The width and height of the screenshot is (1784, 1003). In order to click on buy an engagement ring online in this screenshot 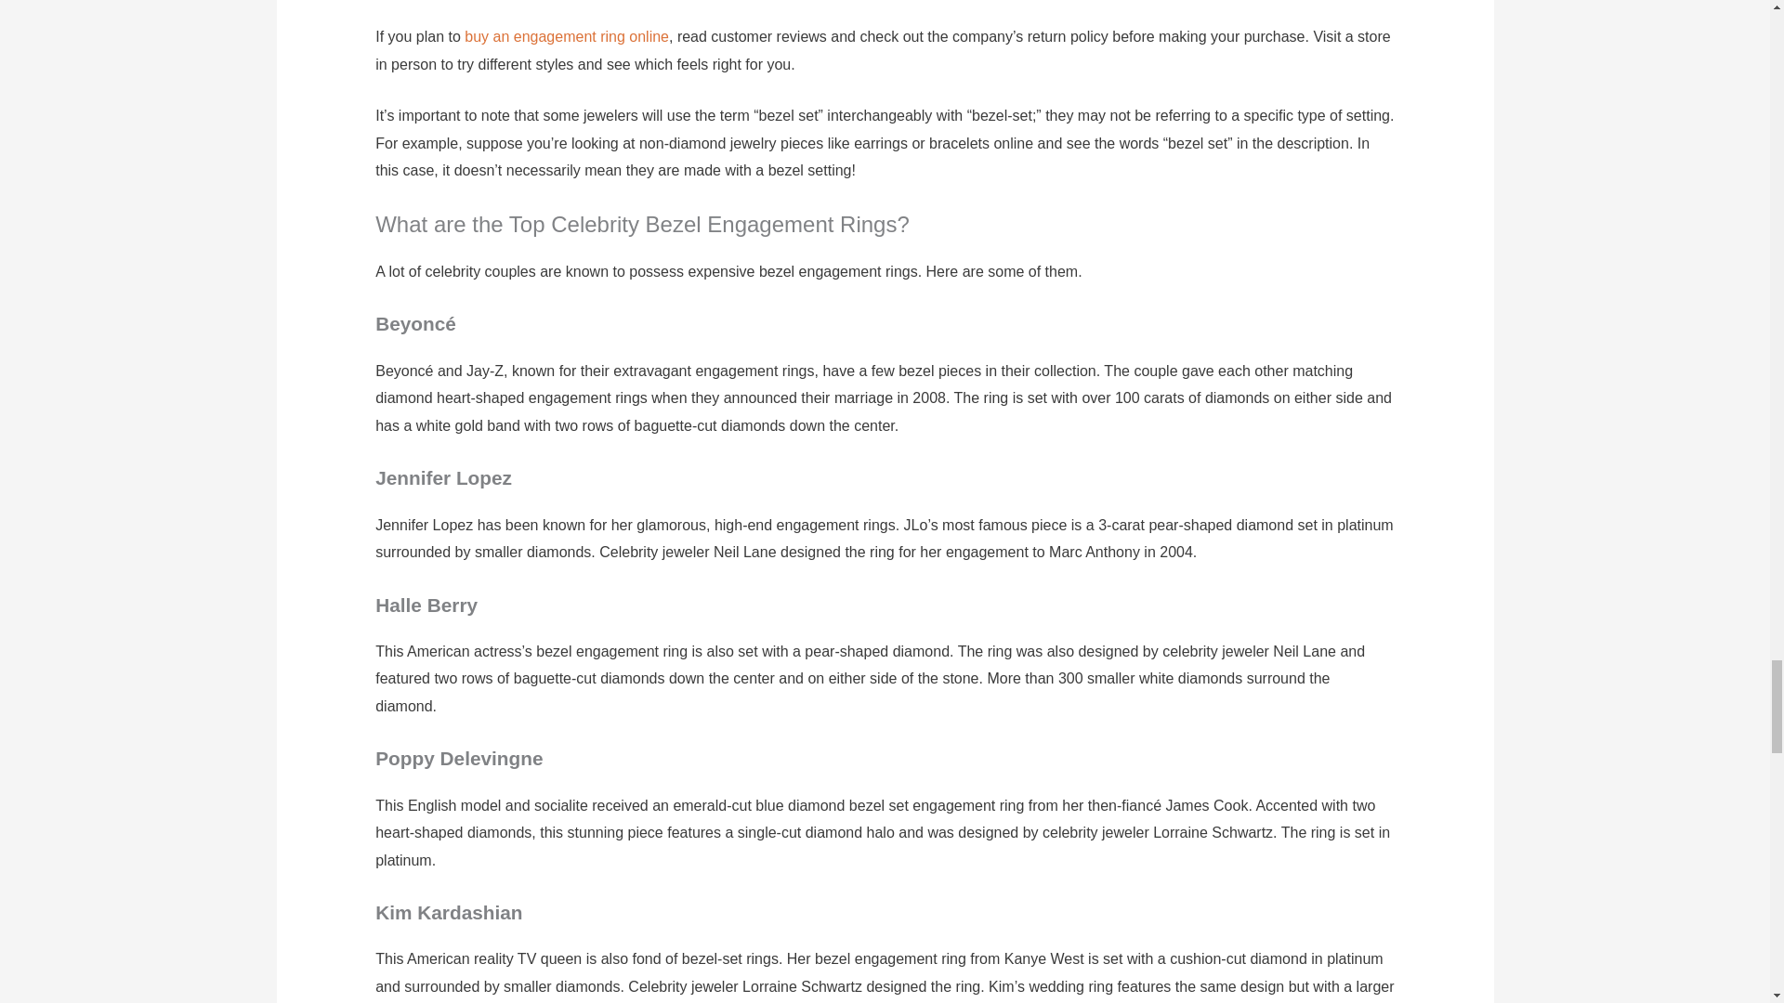, I will do `click(567, 36)`.